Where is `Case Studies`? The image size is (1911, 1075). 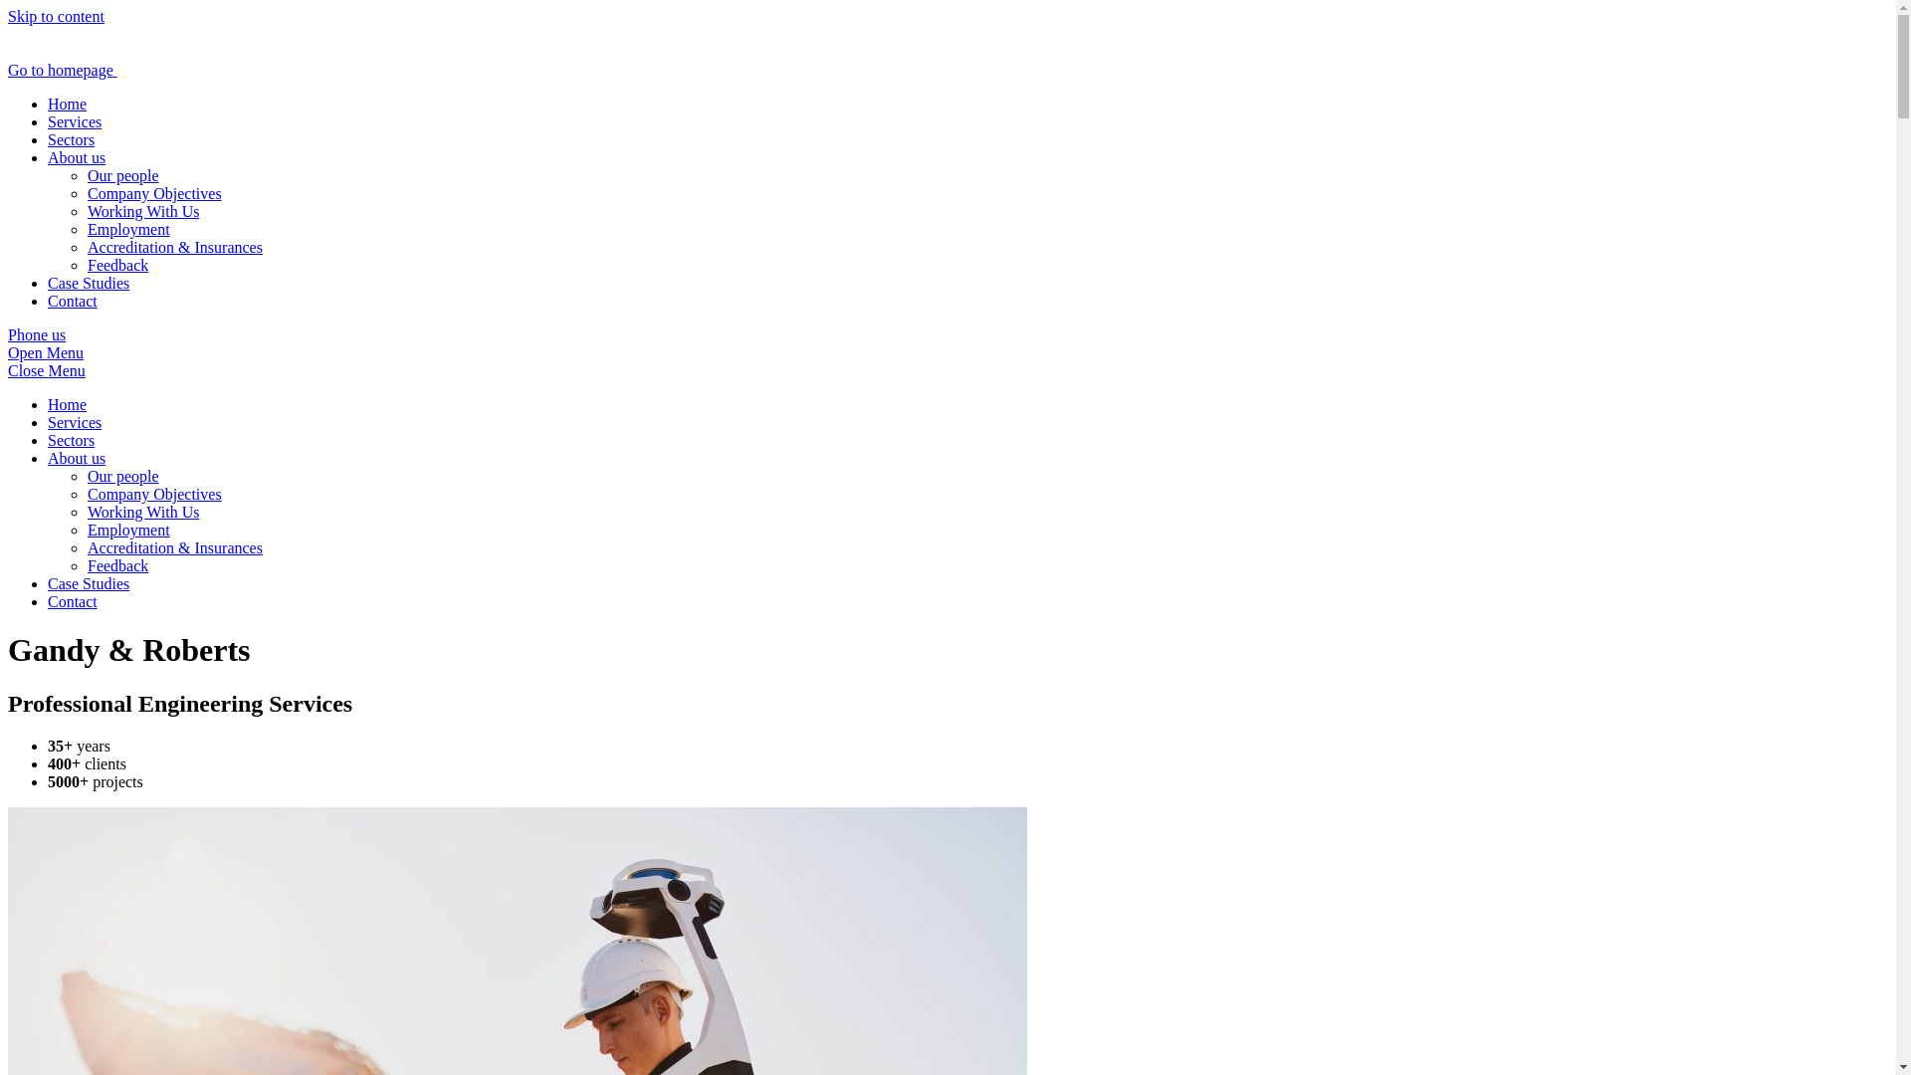 Case Studies is located at coordinates (89, 283).